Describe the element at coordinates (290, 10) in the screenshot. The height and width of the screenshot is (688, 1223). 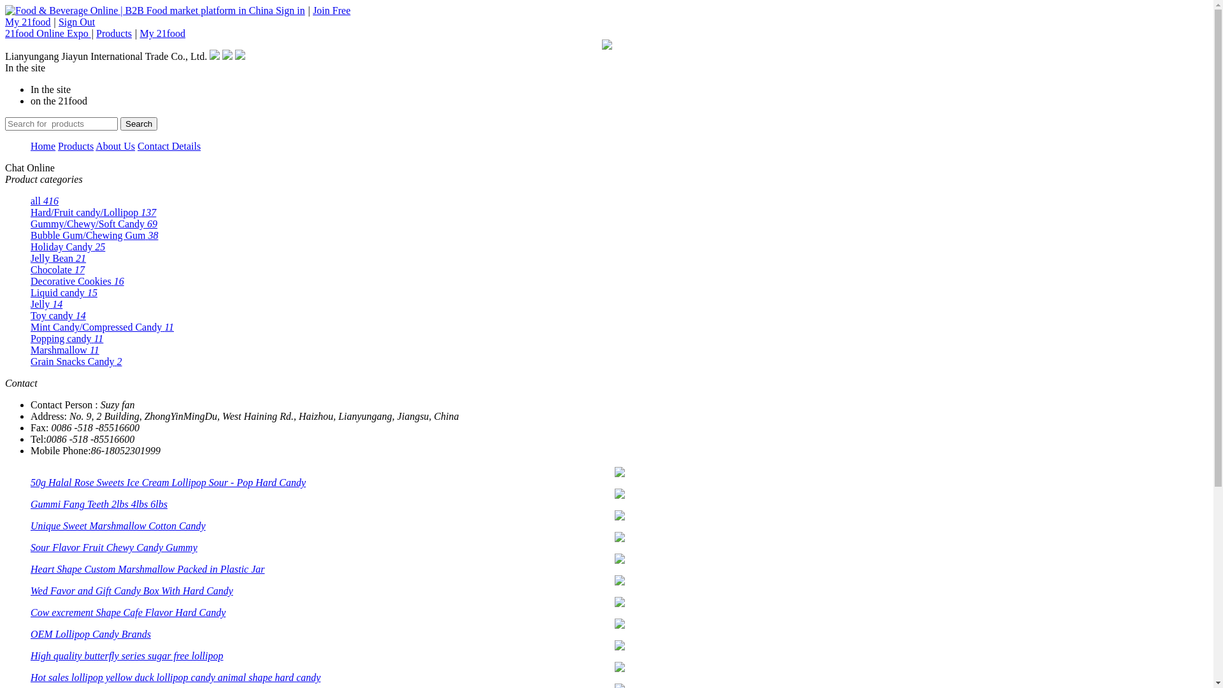
I see `Sign in` at that location.